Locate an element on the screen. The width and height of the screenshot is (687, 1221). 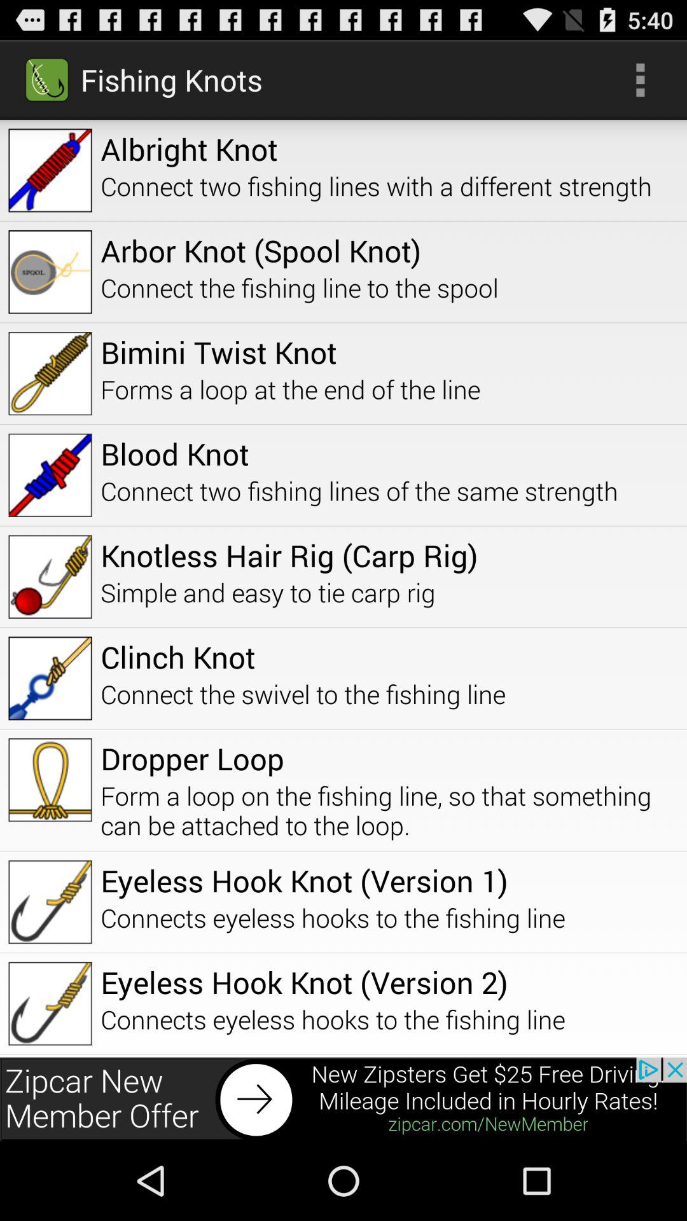
select advertisement is located at coordinates (343, 1099).